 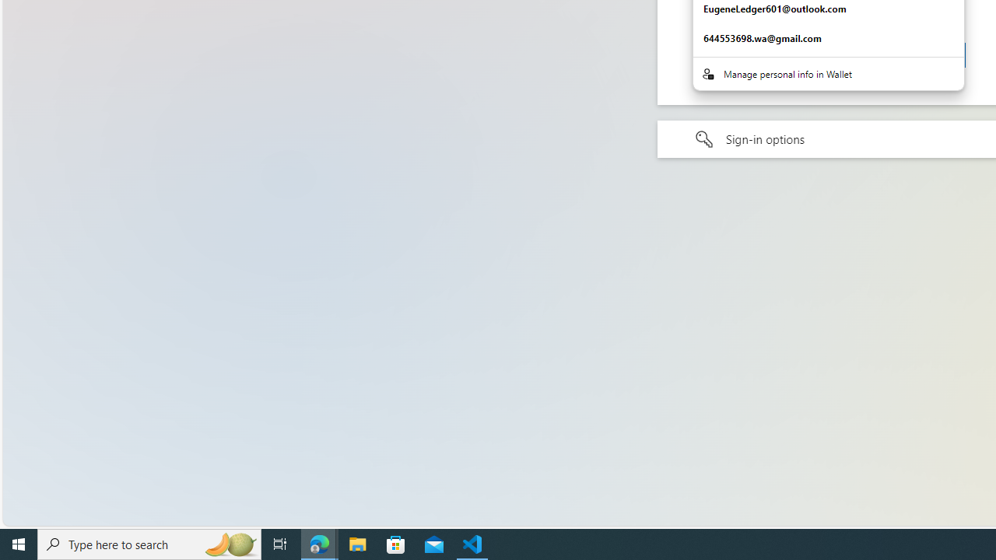 I want to click on 644553698.wa@gmail.com. :Basic info suggestion., so click(x=828, y=39).